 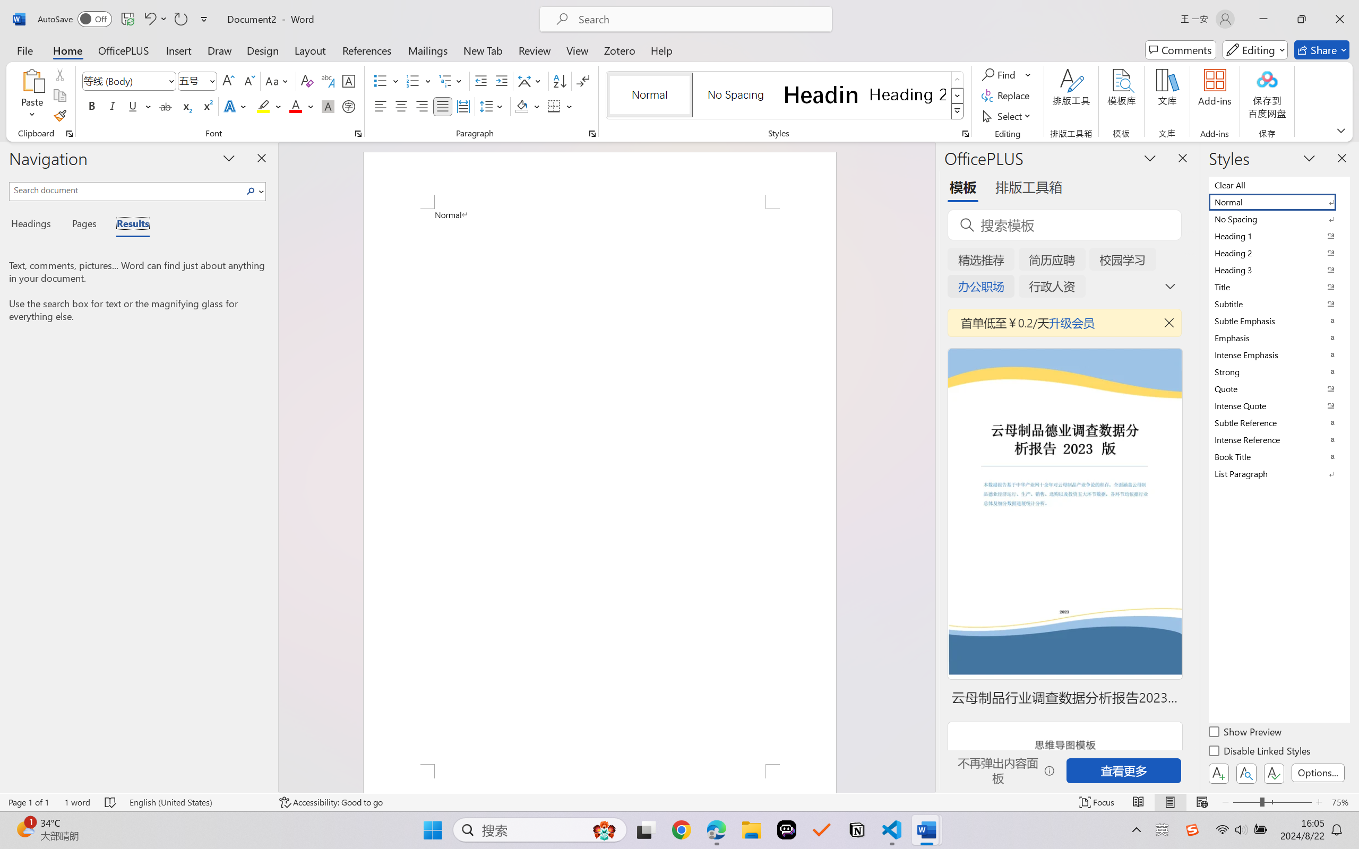 I want to click on Zotero, so click(x=619, y=50).